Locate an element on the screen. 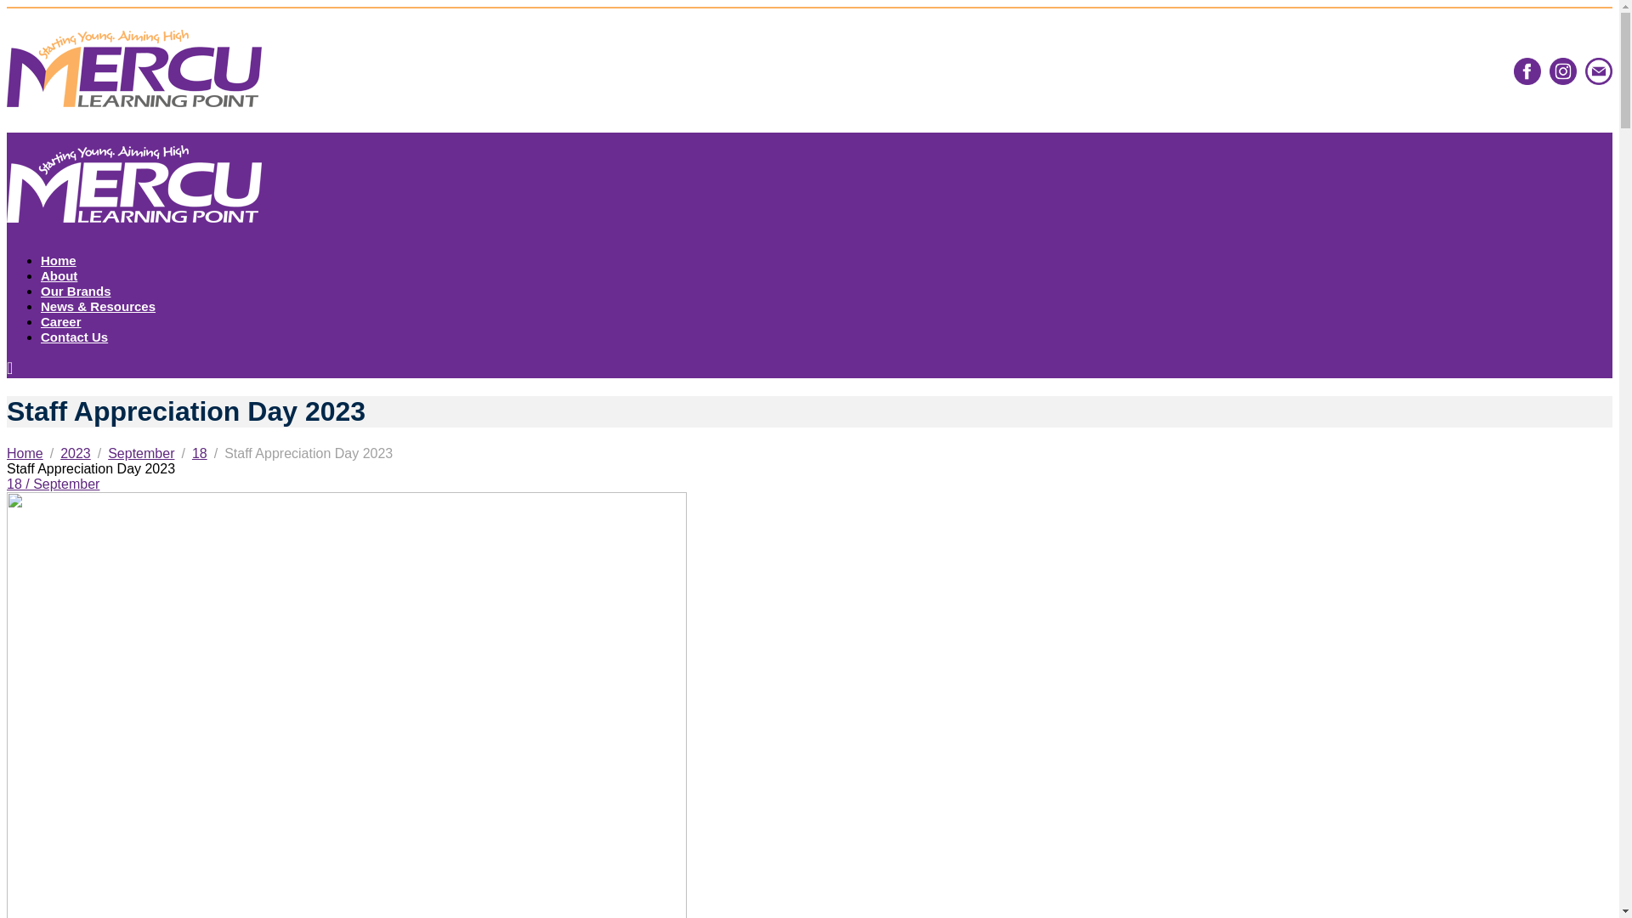 The width and height of the screenshot is (1632, 918). About is located at coordinates (59, 275).